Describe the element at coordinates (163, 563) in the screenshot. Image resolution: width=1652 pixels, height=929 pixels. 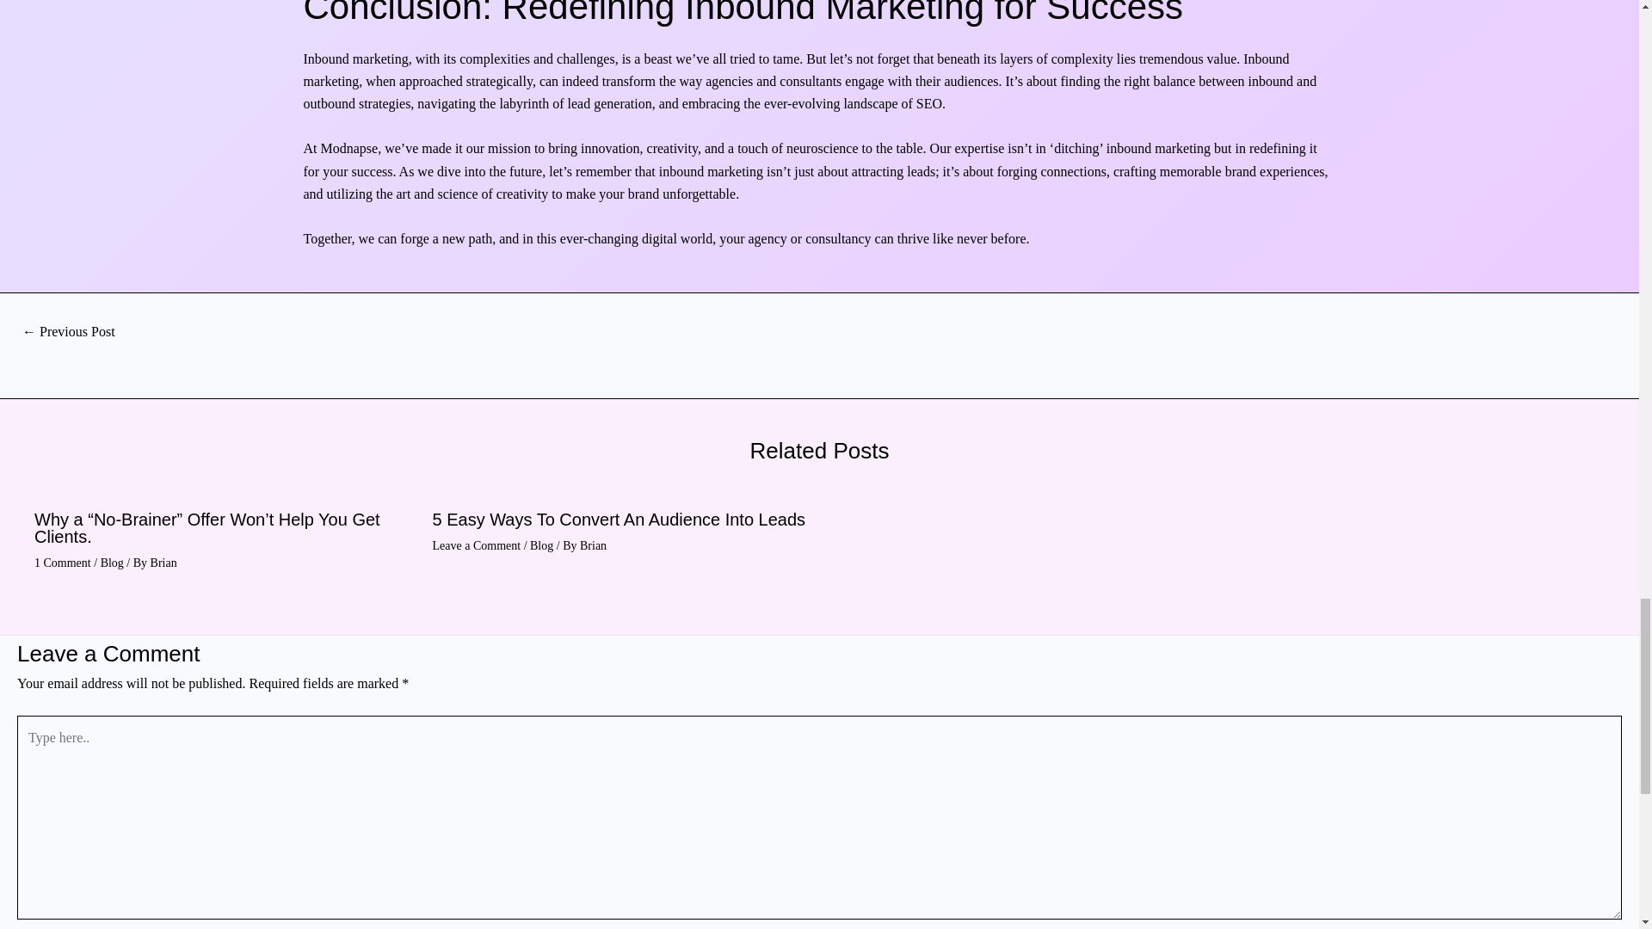
I see `View all posts by Brian` at that location.